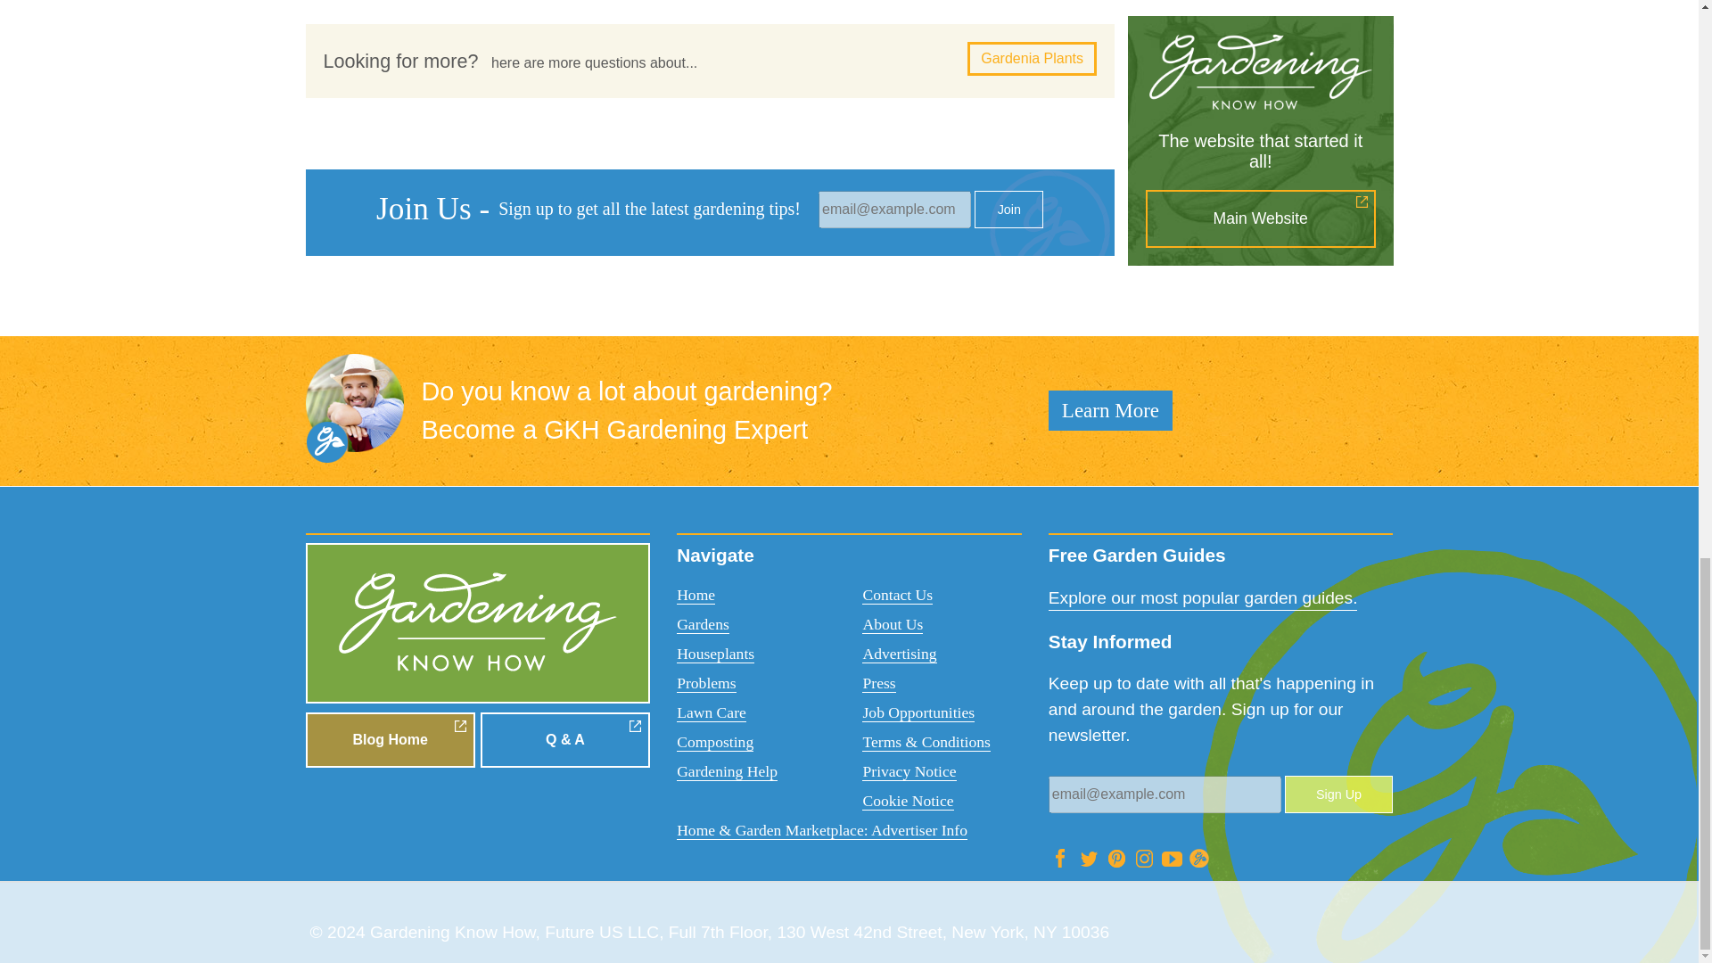 The width and height of the screenshot is (1712, 963). Describe the element at coordinates (1008, 209) in the screenshot. I see `Join` at that location.